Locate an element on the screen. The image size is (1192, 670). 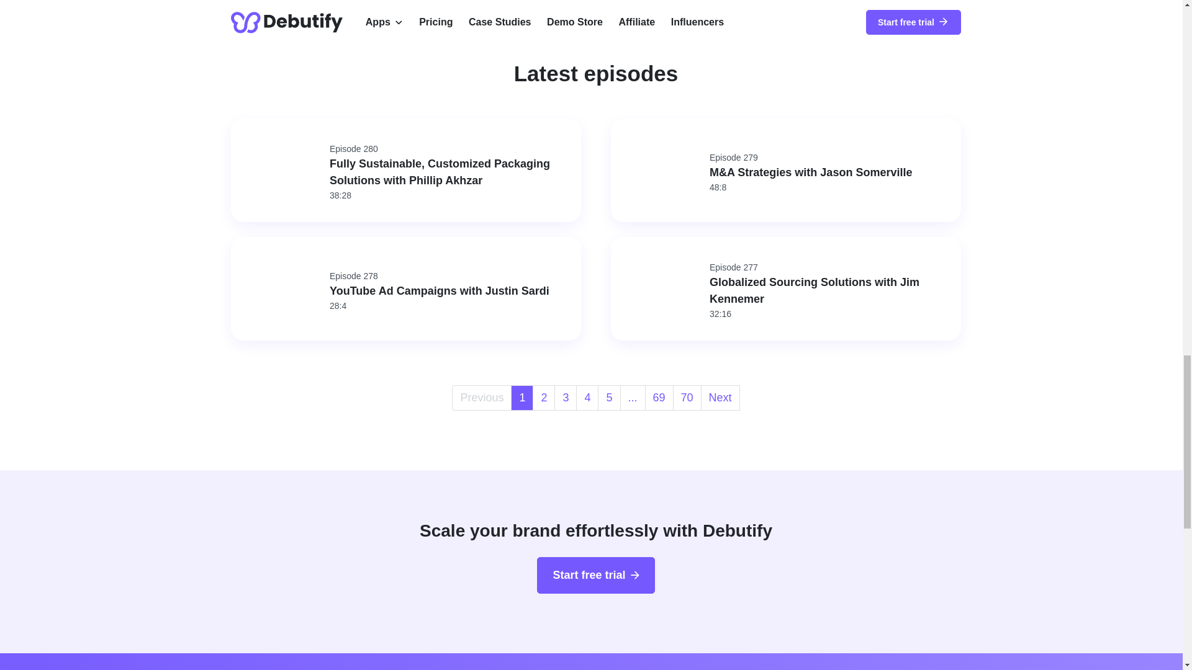
70 is located at coordinates (481, 397).